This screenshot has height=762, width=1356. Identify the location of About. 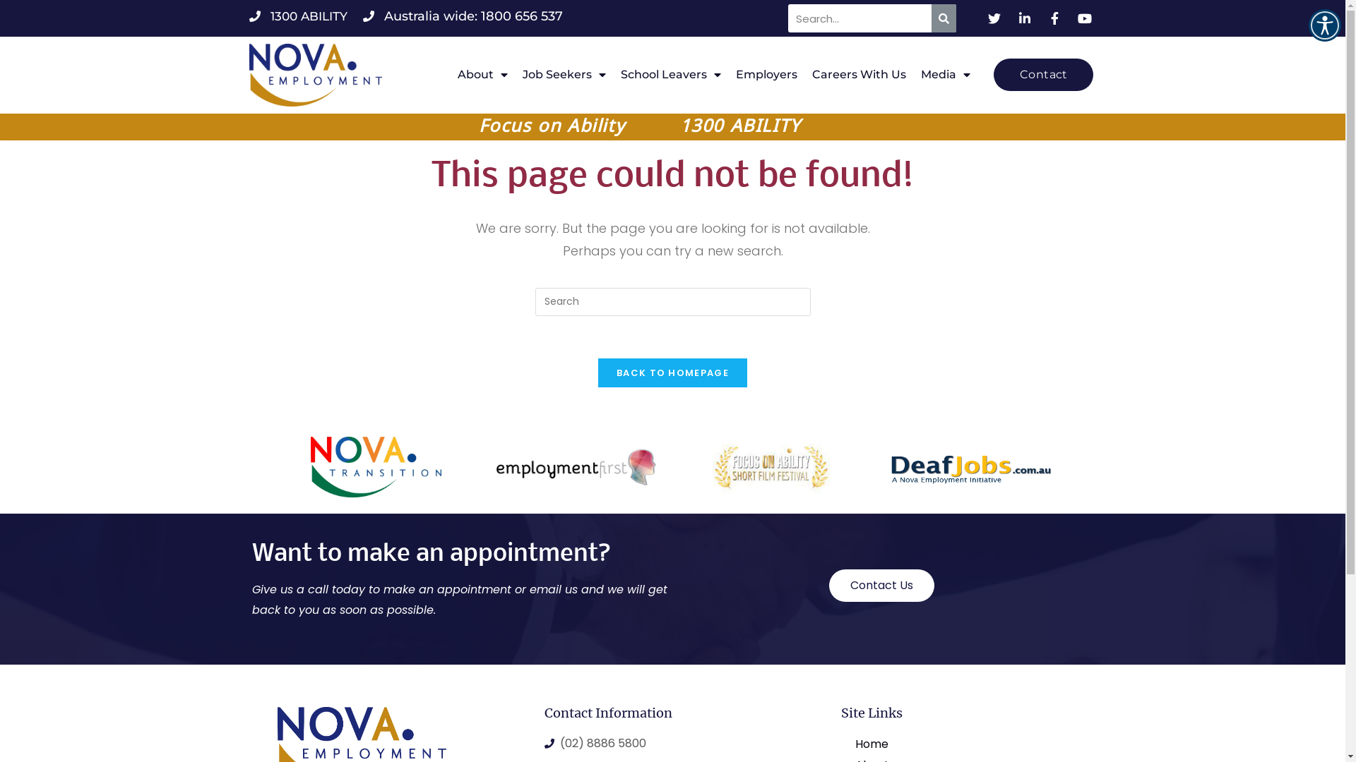
(483, 75).